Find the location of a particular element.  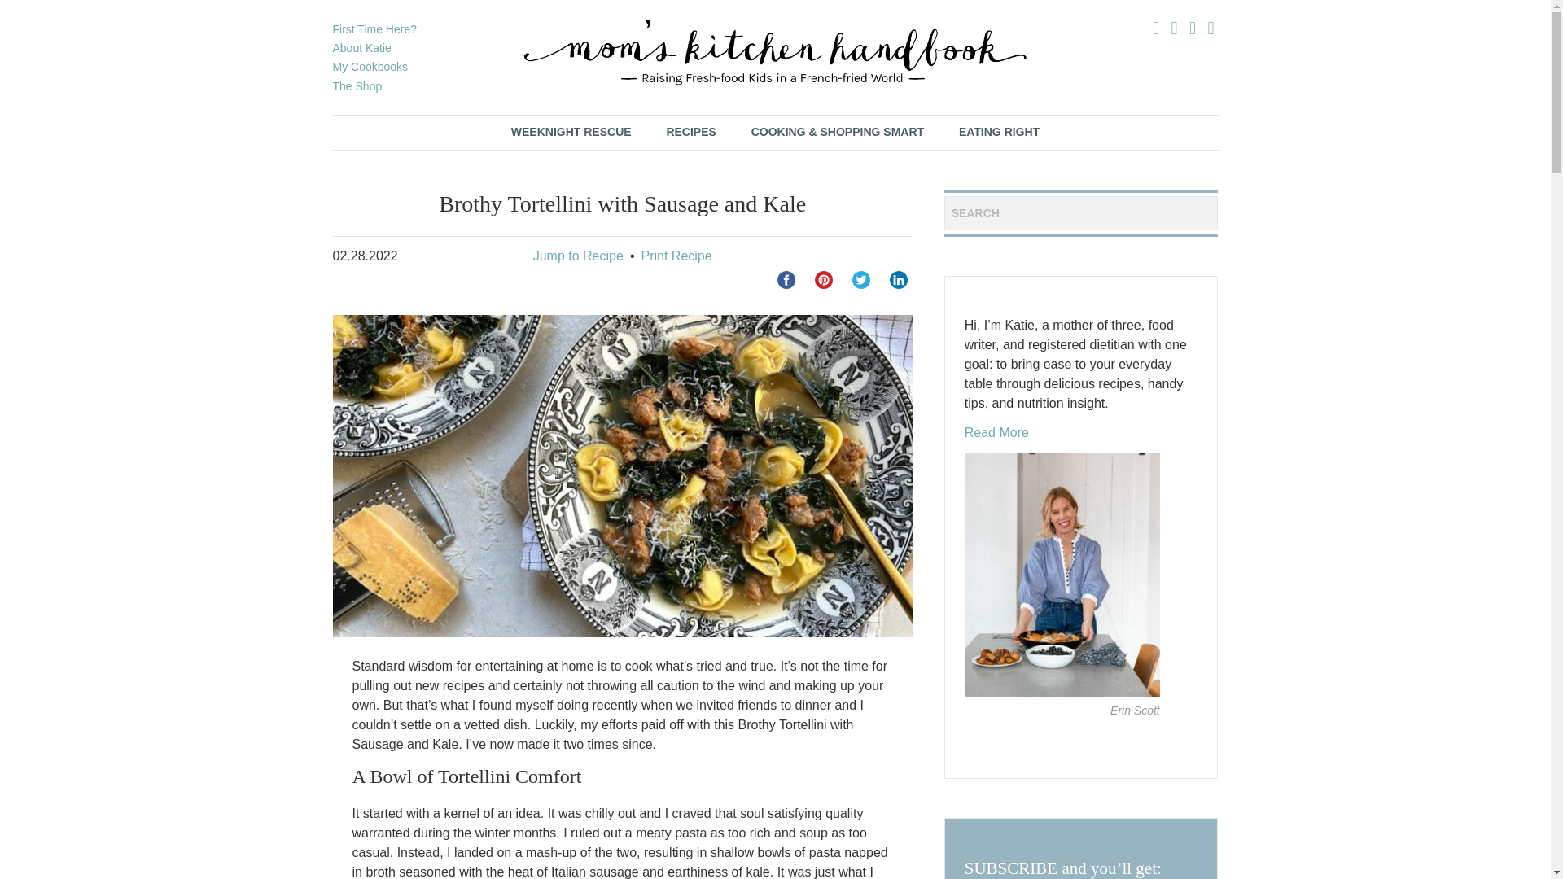

About Katie is located at coordinates (361, 47).